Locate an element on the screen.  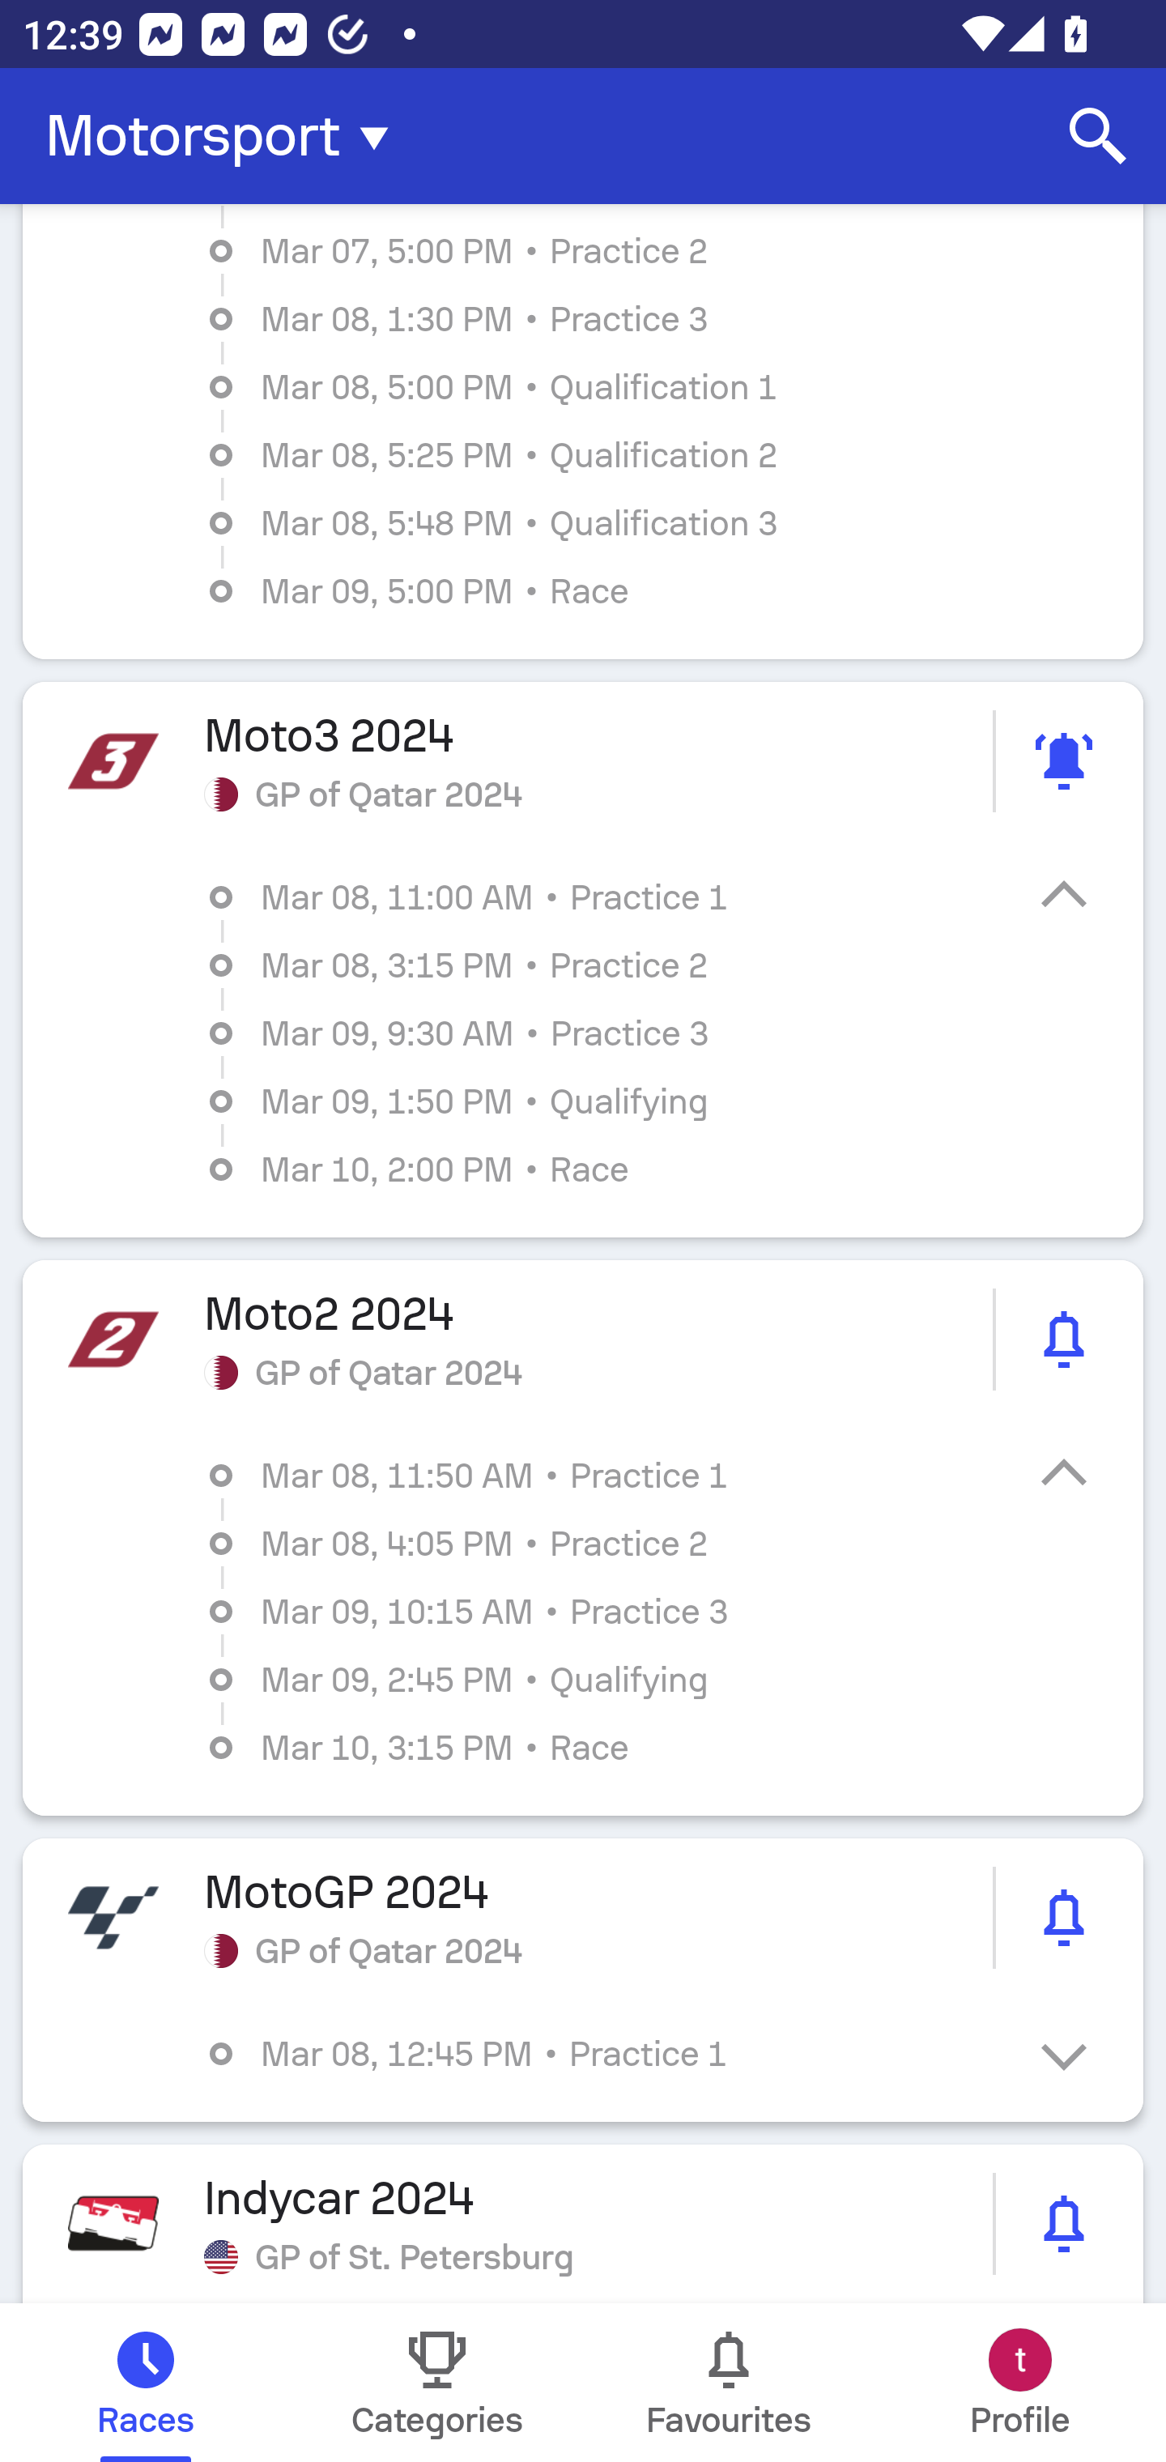
Search is located at coordinates (1098, 136).